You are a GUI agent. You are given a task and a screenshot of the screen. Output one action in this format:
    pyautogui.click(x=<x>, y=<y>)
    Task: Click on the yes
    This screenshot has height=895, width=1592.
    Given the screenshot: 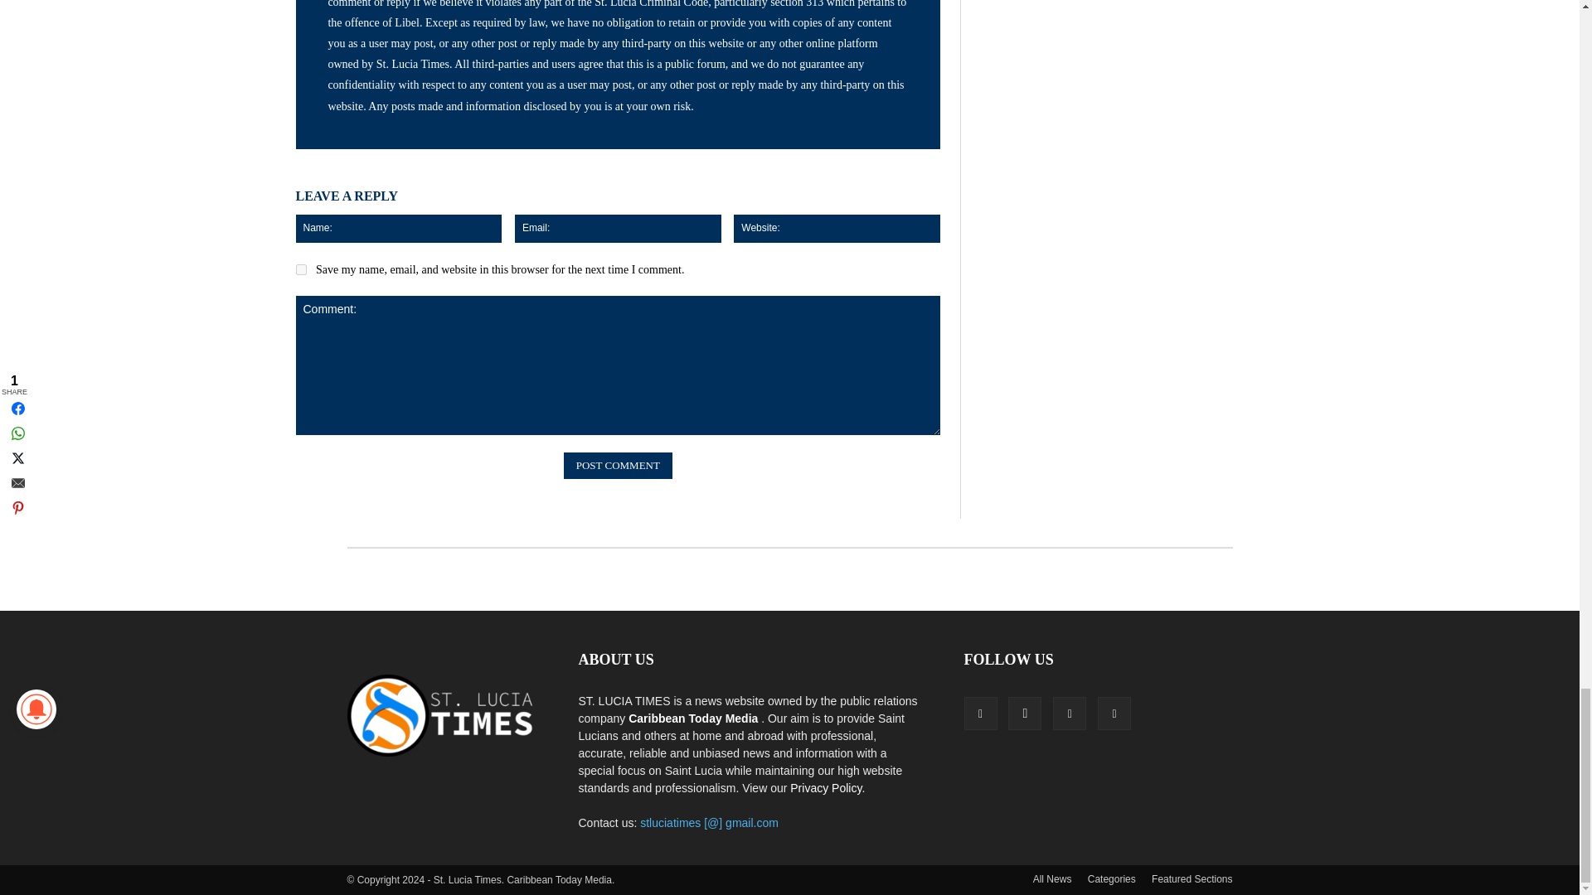 What is the action you would take?
    pyautogui.click(x=300, y=268)
    